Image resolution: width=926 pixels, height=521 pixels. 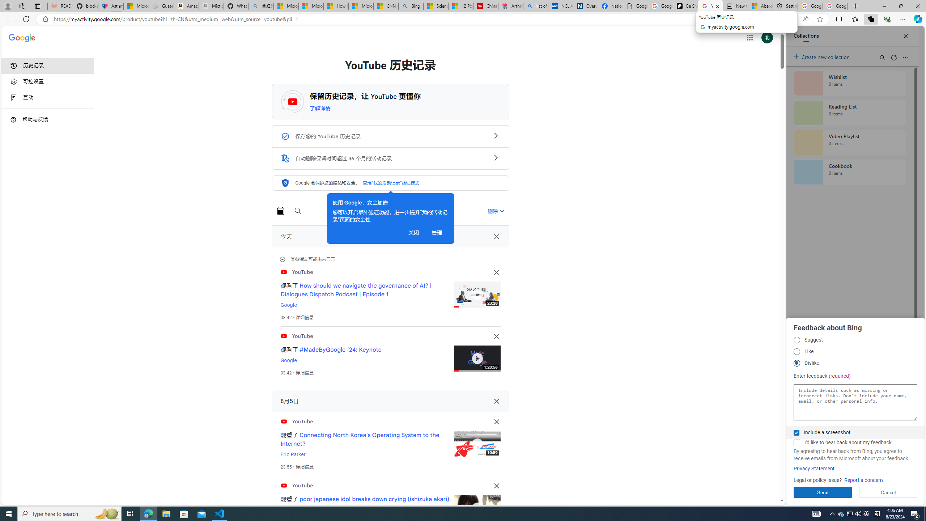 What do you see at coordinates (797, 363) in the screenshot?
I see `AutomationID: fbpgdgtp3` at bounding box center [797, 363].